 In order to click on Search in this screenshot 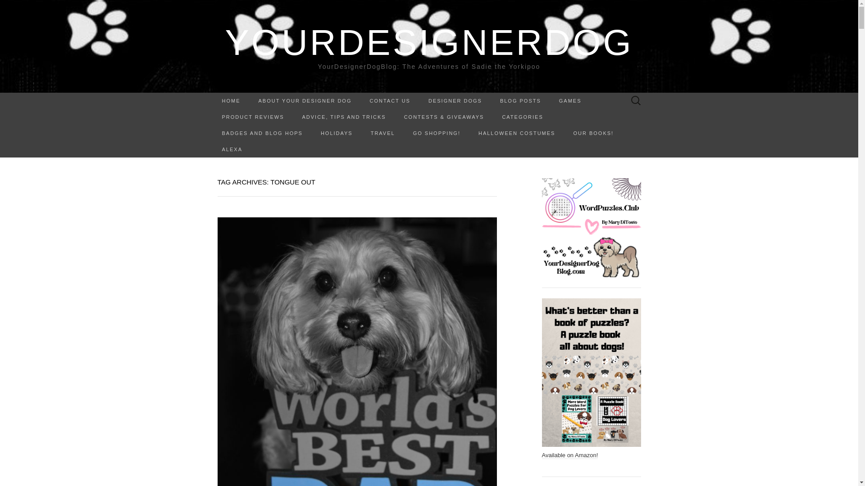, I will do `click(9, 7)`.